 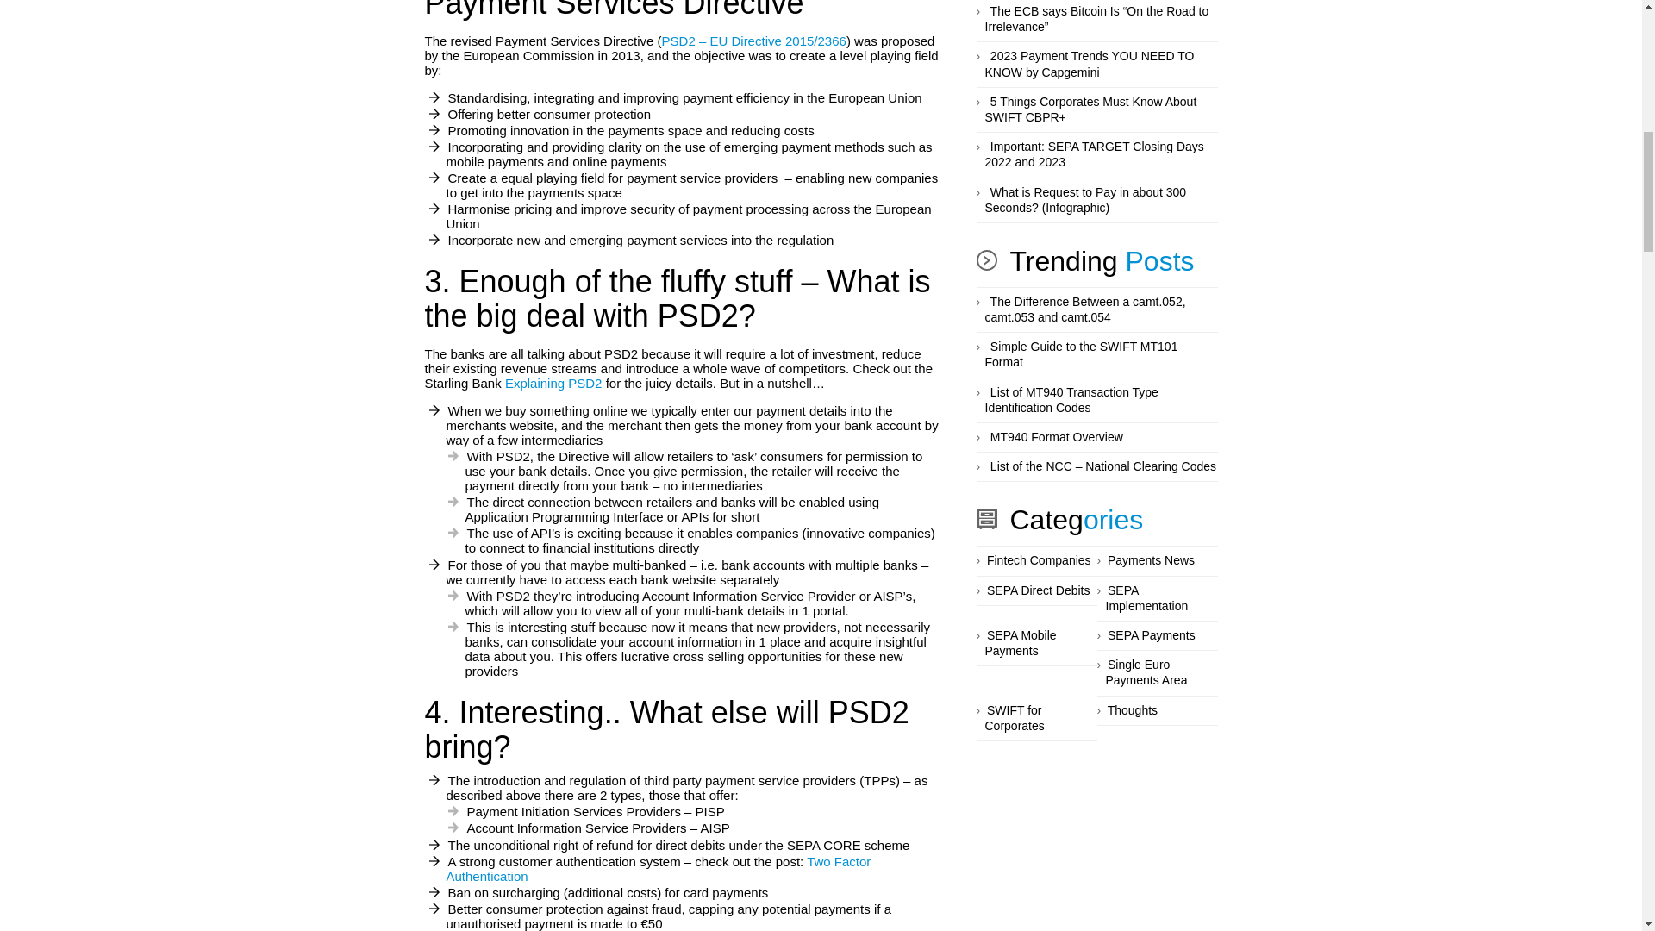 What do you see at coordinates (659, 870) in the screenshot?
I see `Two Factor Authentication Explained in About 5 Minutes` at bounding box center [659, 870].